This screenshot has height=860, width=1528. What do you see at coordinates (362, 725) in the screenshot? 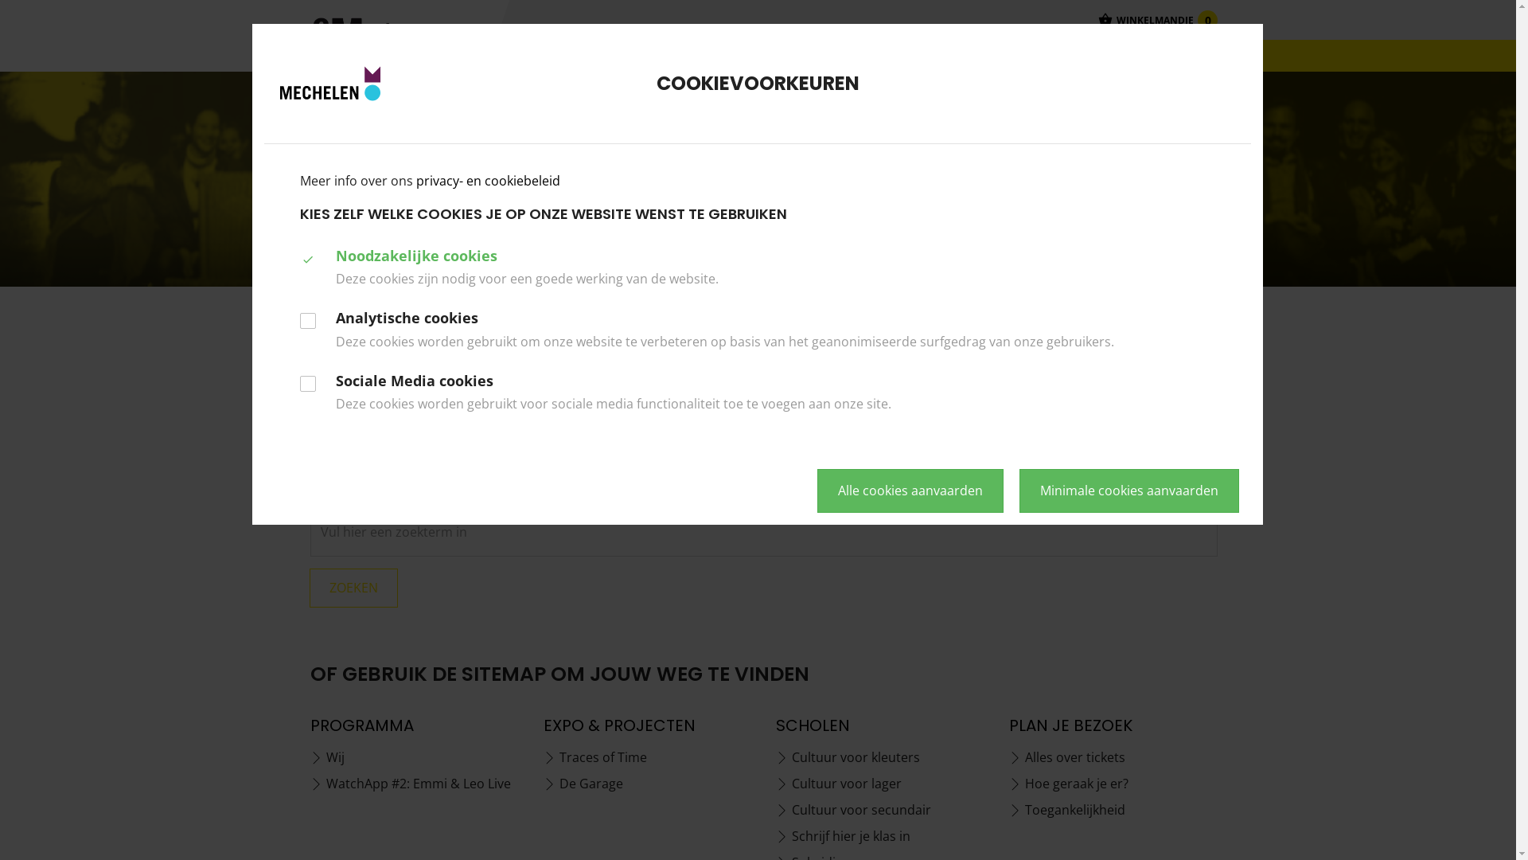
I see `PROGRAMMA` at bounding box center [362, 725].